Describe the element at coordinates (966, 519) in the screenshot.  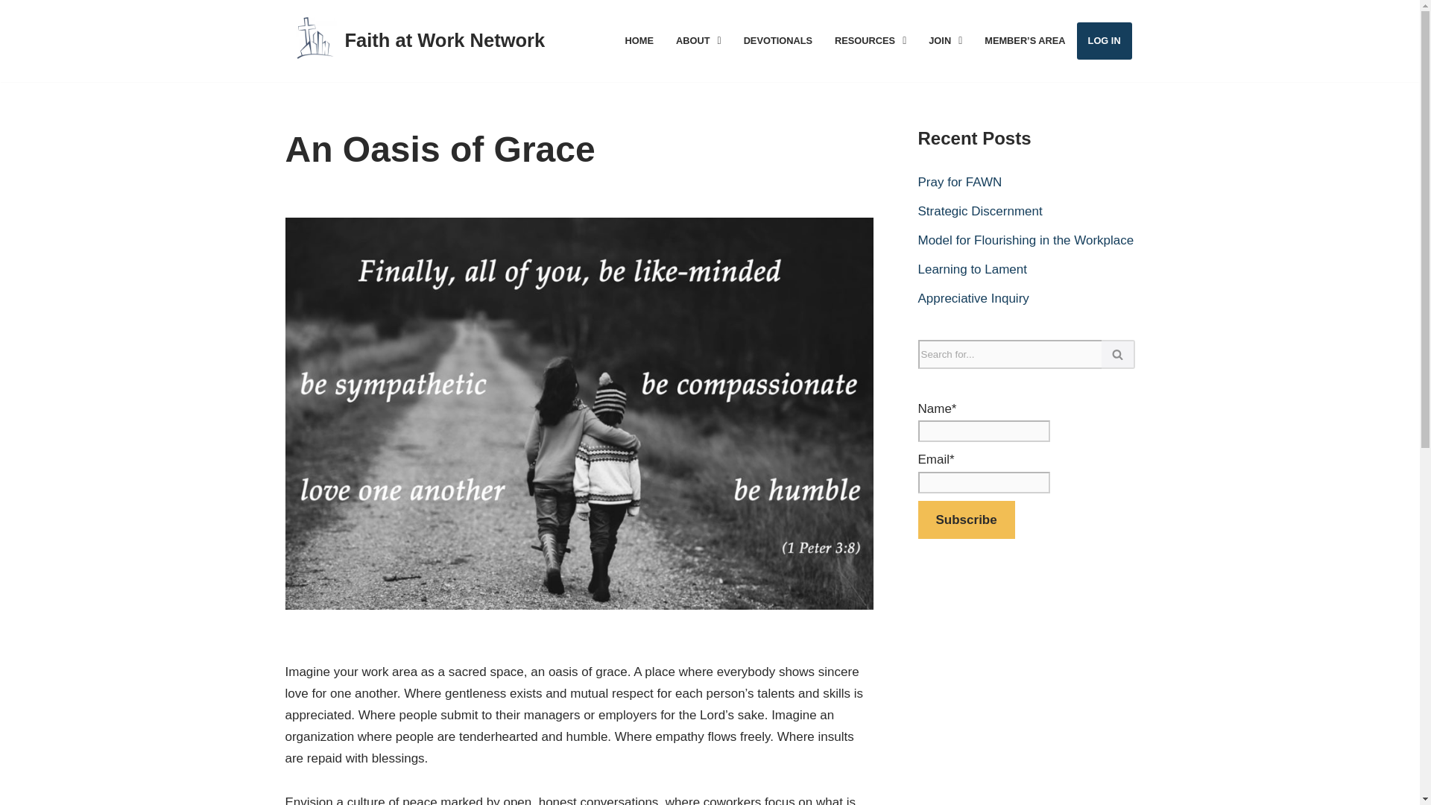
I see `Subscribe` at that location.